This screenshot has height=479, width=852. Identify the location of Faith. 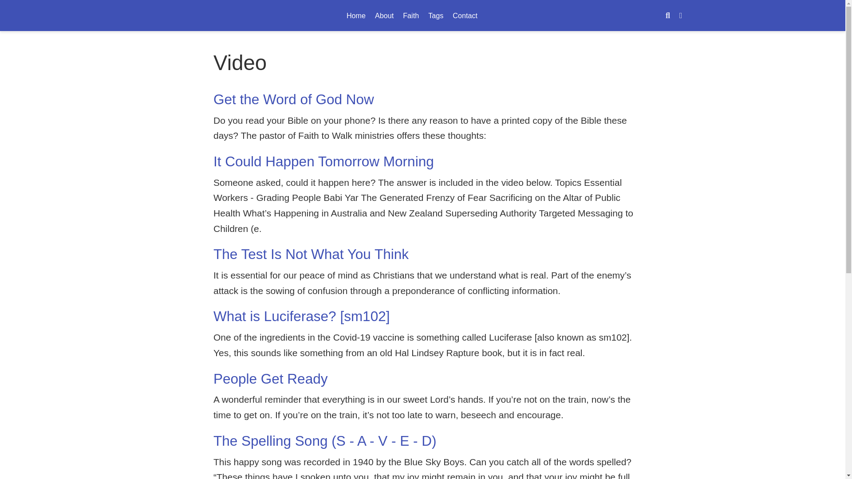
(422, 16).